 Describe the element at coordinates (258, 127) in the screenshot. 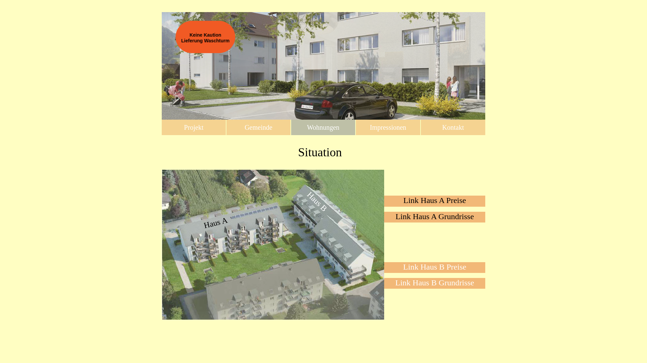

I see `Gemeinde` at that location.